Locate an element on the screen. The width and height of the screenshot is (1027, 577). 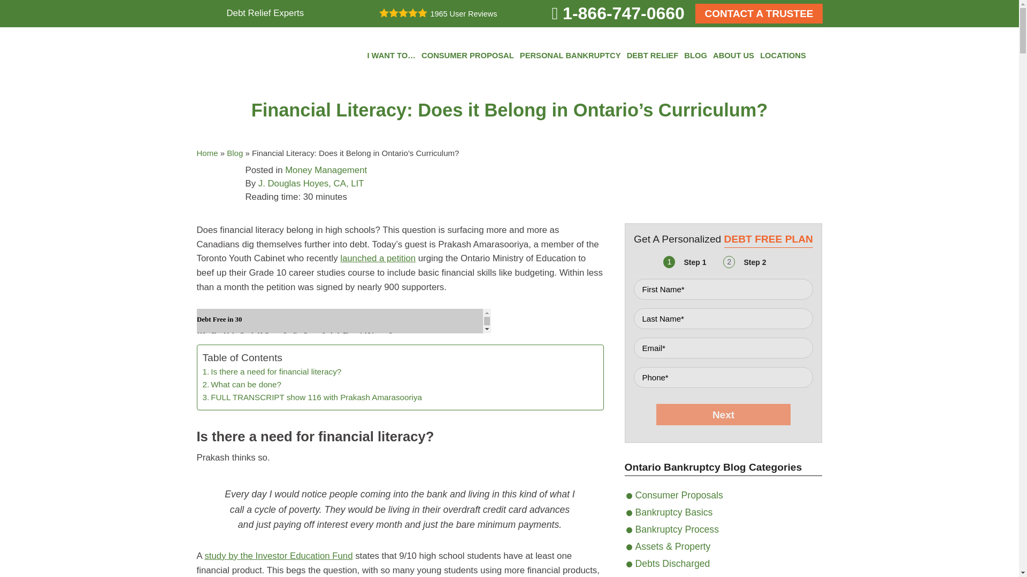
BLOG is located at coordinates (695, 56).